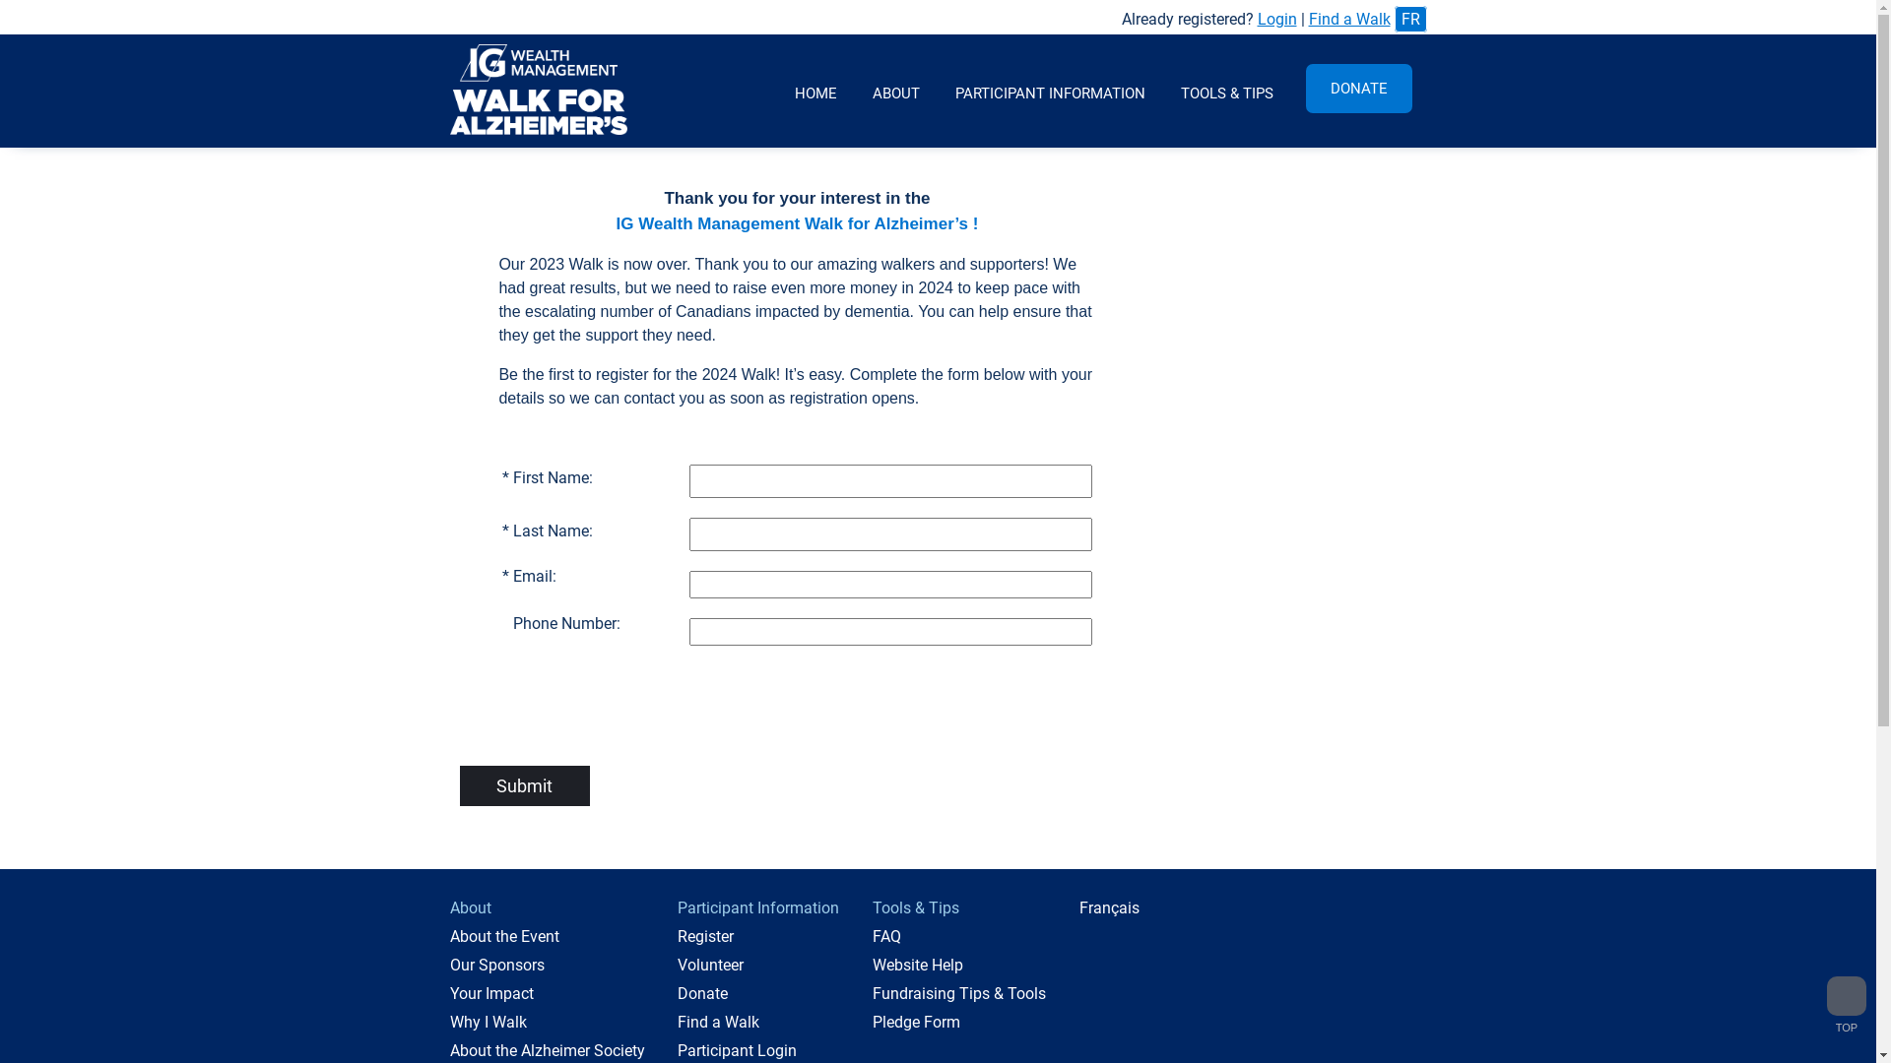 The height and width of the screenshot is (1063, 1891). Describe the element at coordinates (1359, 89) in the screenshot. I see `DONATE` at that location.